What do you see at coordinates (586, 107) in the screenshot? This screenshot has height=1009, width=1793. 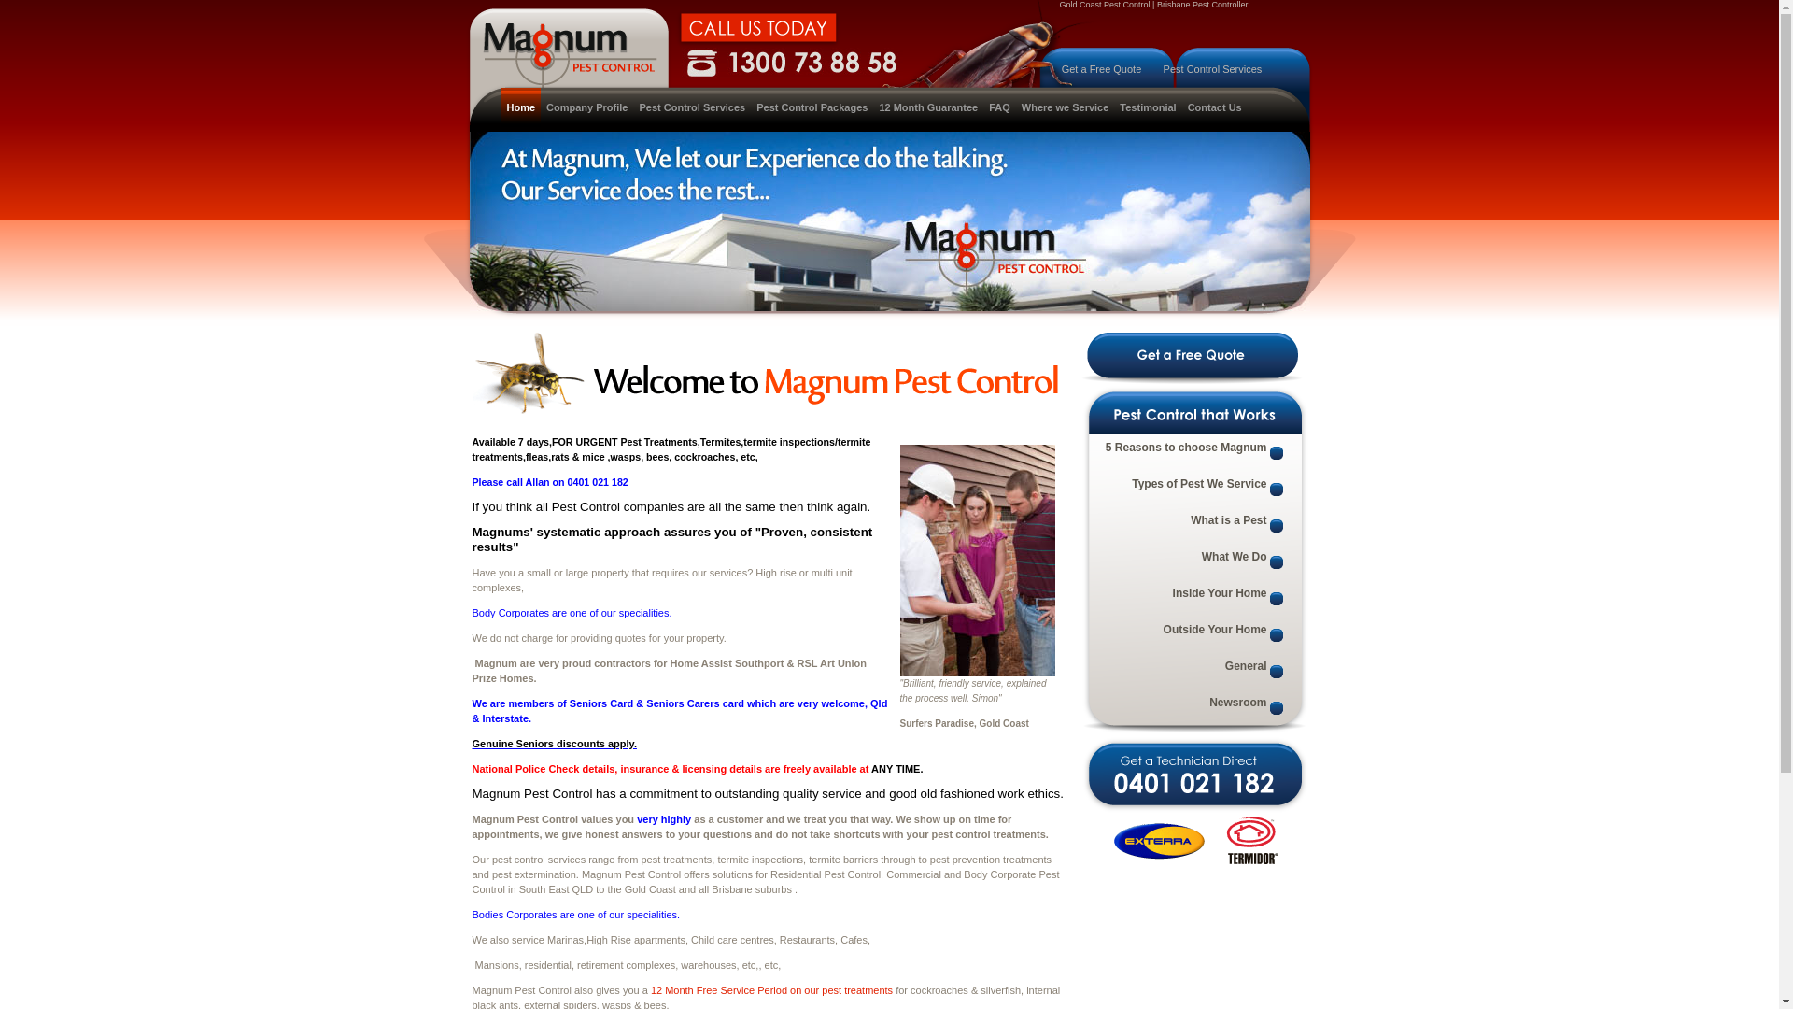 I see `Company Profile` at bounding box center [586, 107].